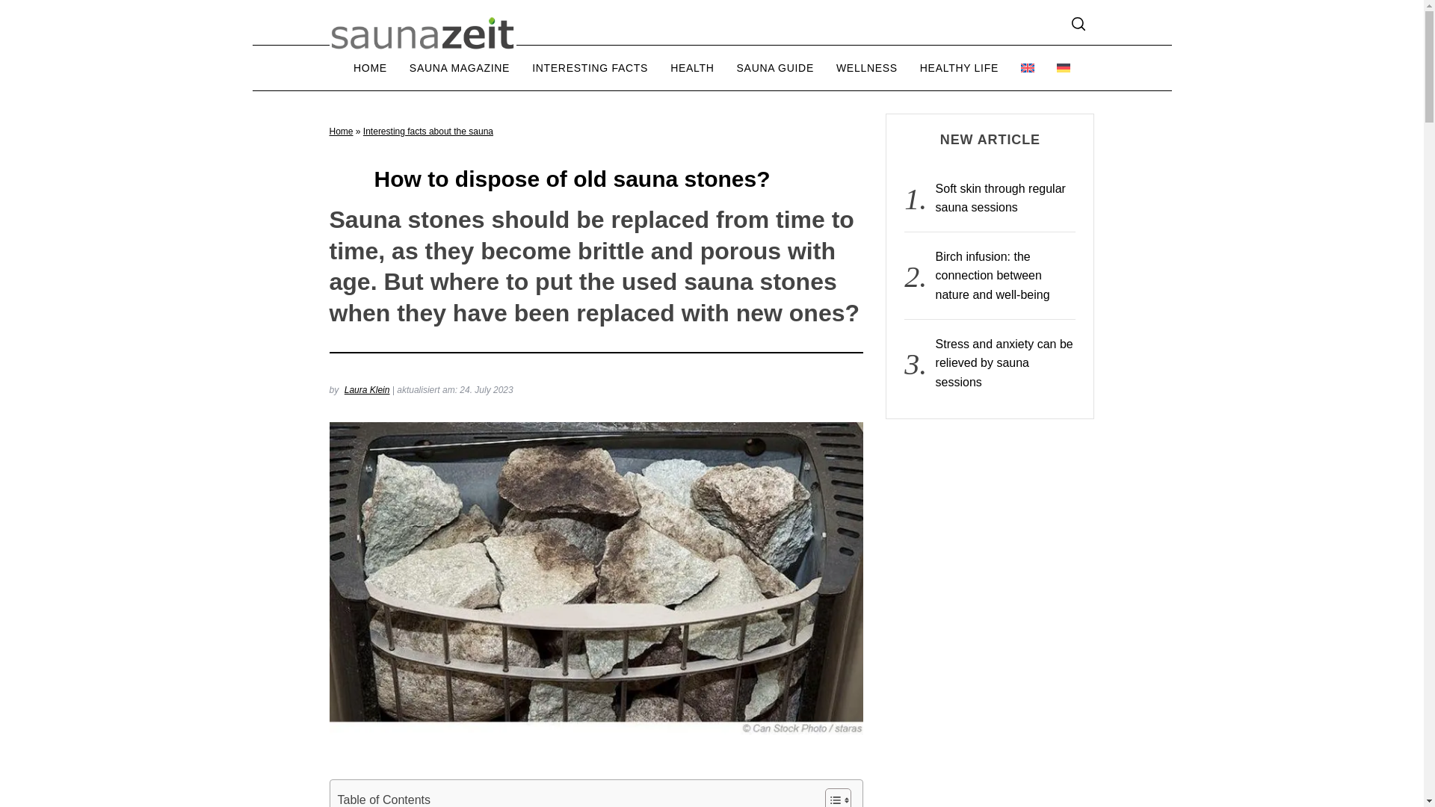 The height and width of the screenshot is (807, 1435). I want to click on sauna magazine, so click(459, 67).